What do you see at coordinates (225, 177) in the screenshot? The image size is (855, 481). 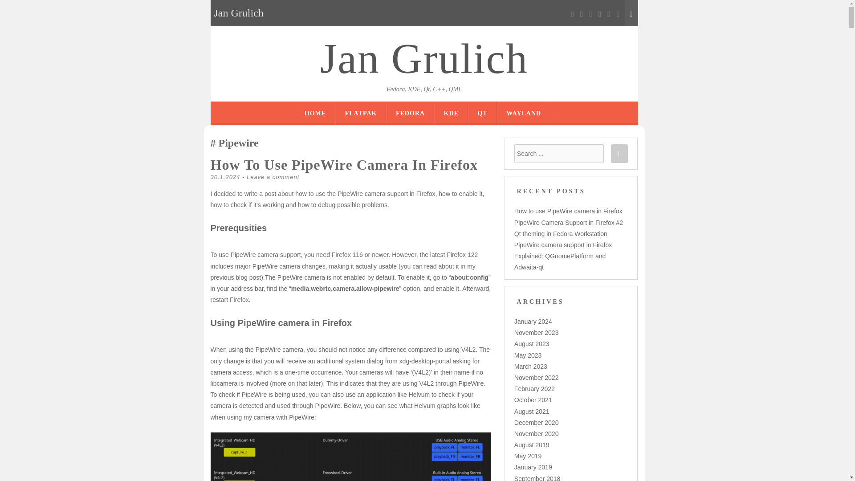 I see `30.1.2024` at bounding box center [225, 177].